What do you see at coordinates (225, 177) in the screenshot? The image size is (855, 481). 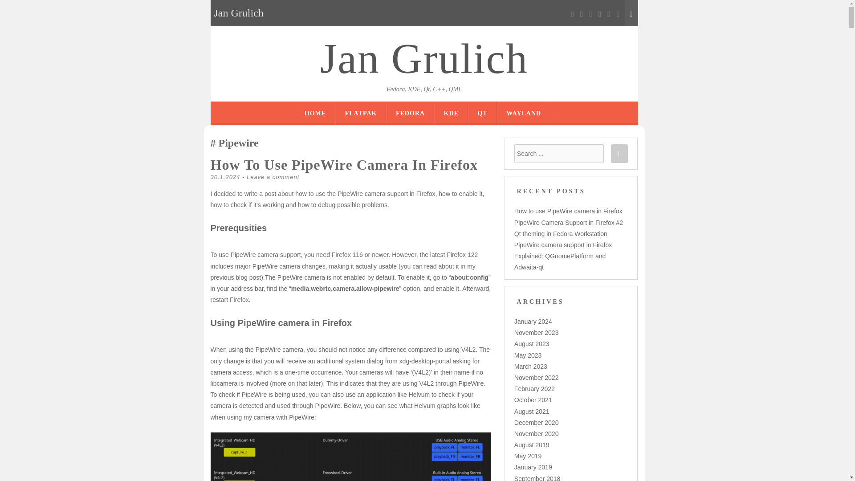 I see `30.1.2024` at bounding box center [225, 177].